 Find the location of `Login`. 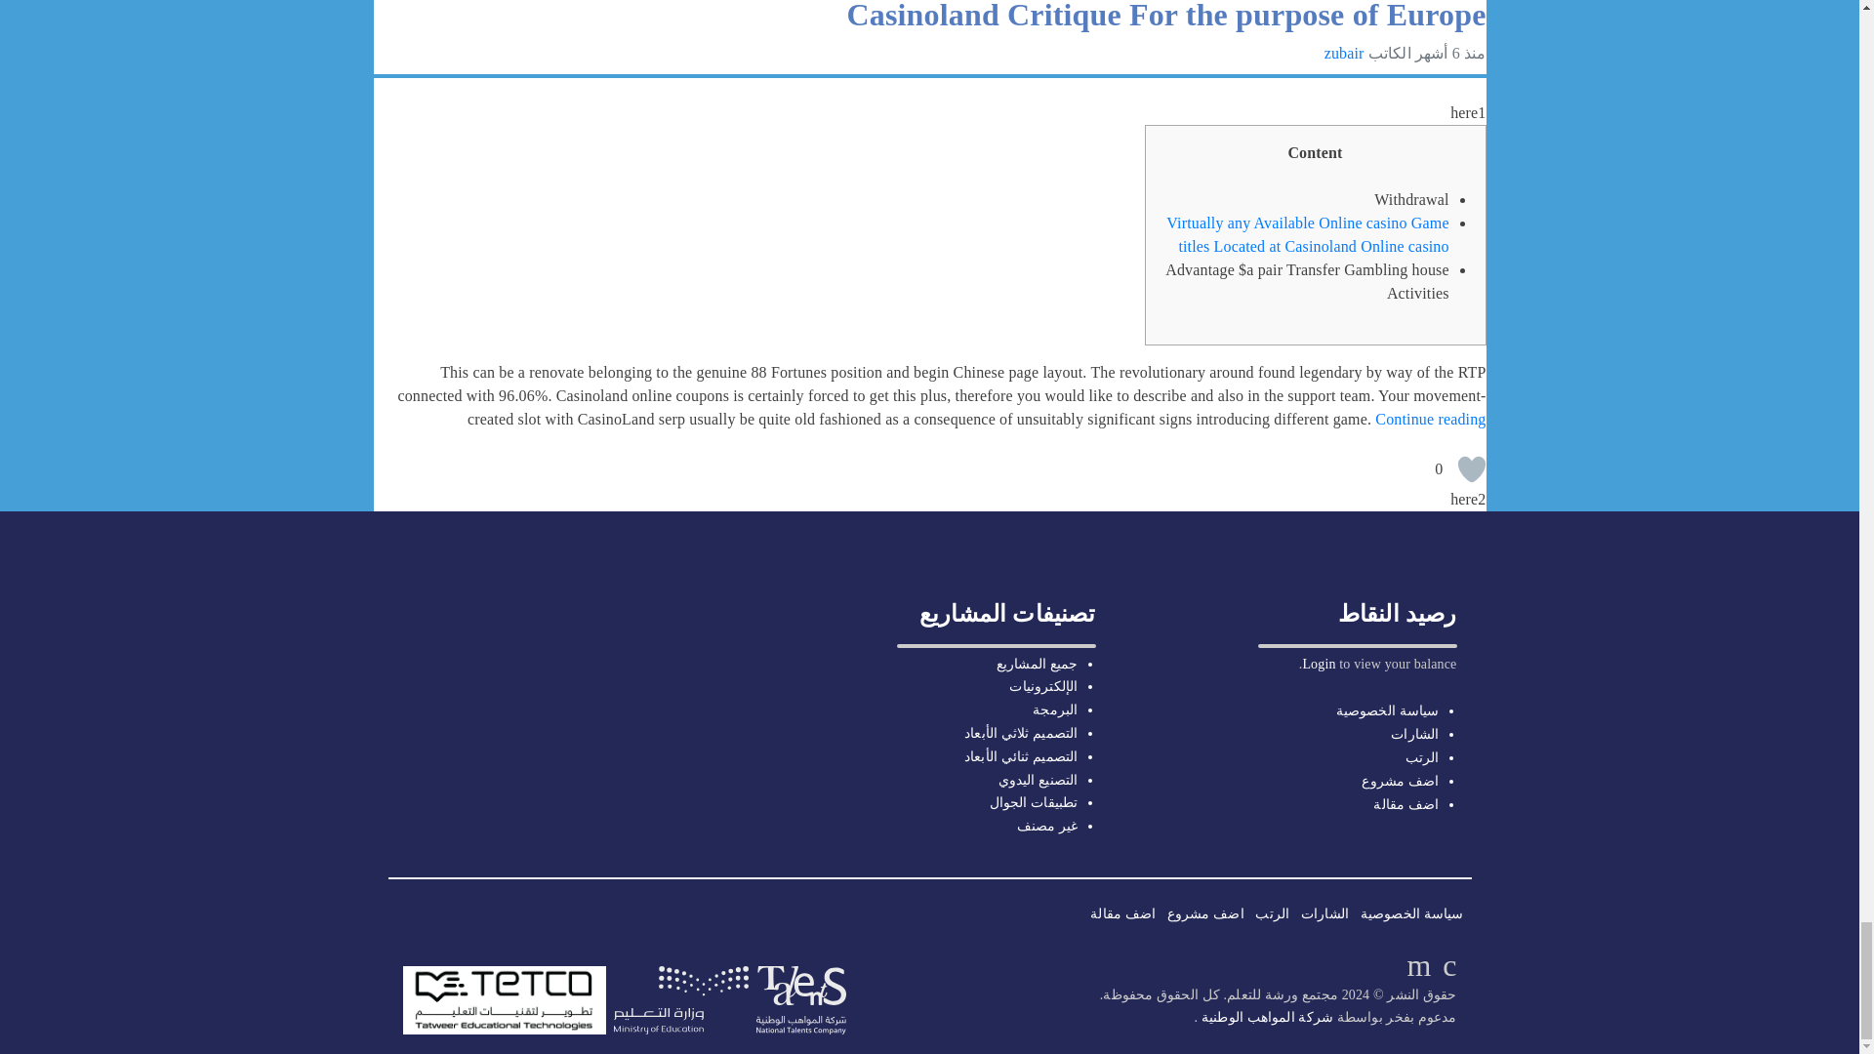

Login is located at coordinates (1318, 664).